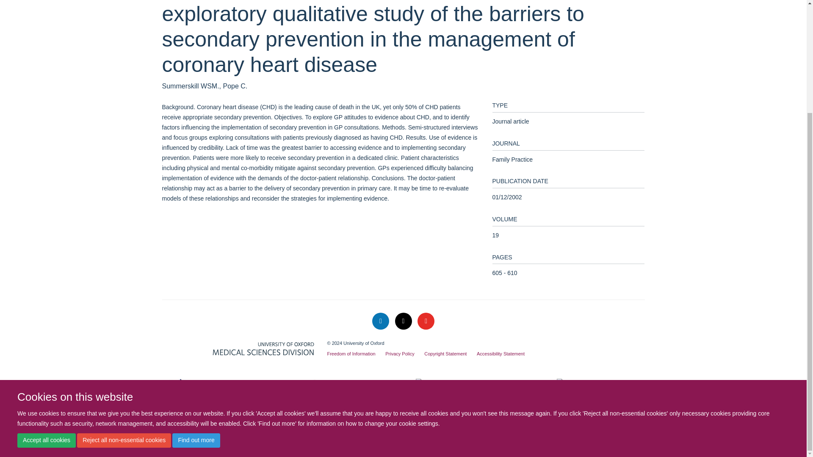  I want to click on Accept all cookies, so click(46, 296).